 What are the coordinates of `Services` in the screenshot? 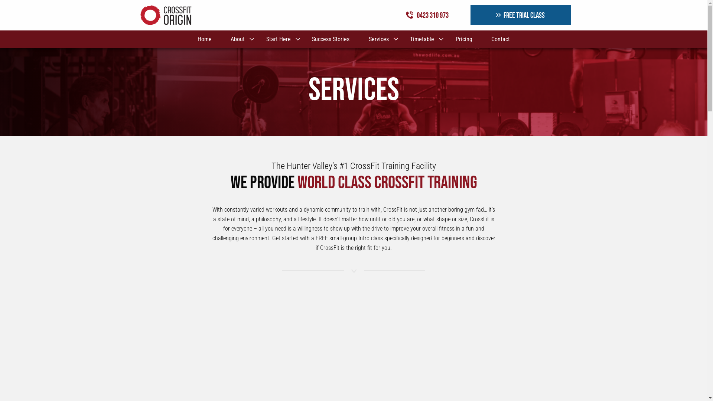 It's located at (380, 39).